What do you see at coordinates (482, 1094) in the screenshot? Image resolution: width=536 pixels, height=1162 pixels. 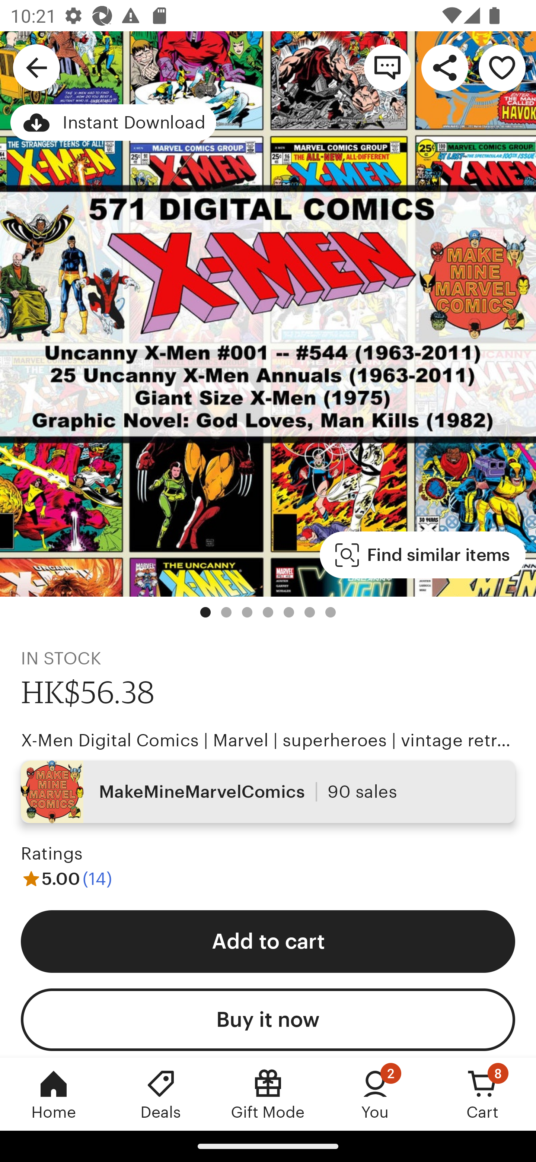 I see `Cart, 8 new notifications Cart` at bounding box center [482, 1094].